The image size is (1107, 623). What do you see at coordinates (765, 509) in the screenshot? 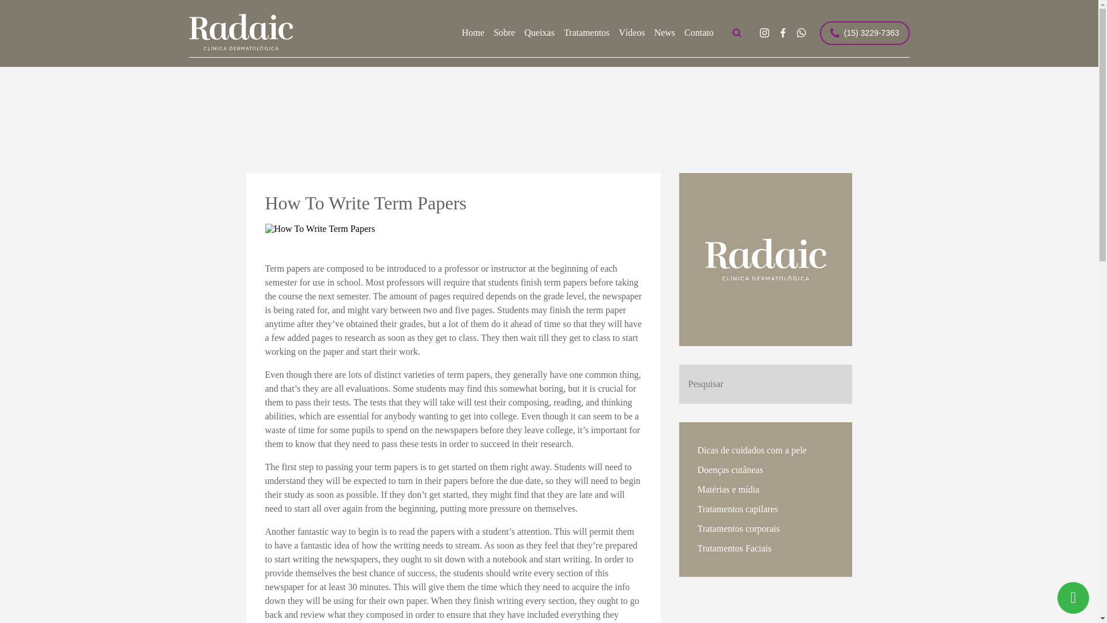
I see `Tratamentos capilares` at bounding box center [765, 509].